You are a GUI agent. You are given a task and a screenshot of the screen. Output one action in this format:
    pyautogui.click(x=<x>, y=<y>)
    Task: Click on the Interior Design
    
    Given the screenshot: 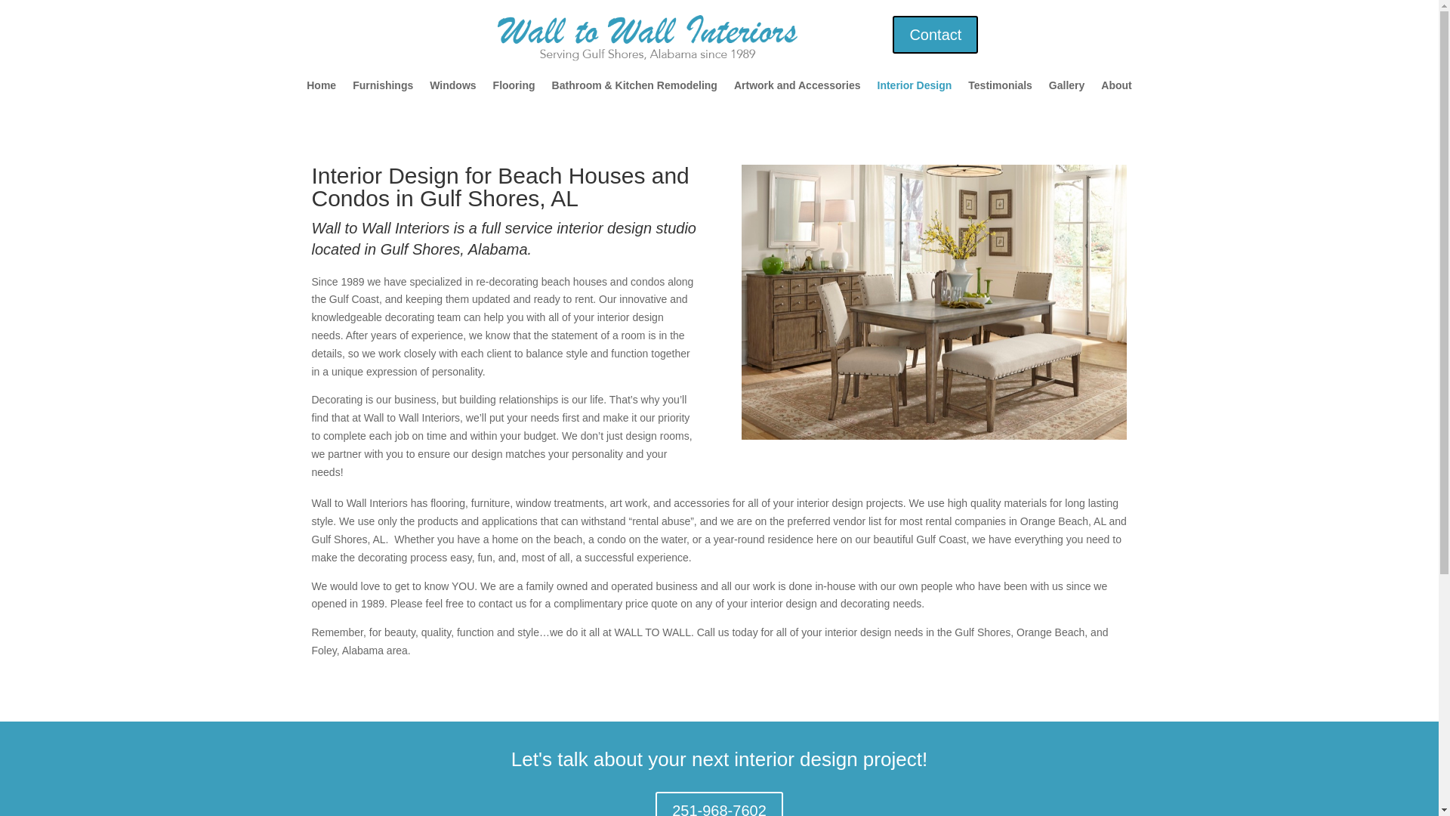 What is the action you would take?
    pyautogui.click(x=915, y=88)
    